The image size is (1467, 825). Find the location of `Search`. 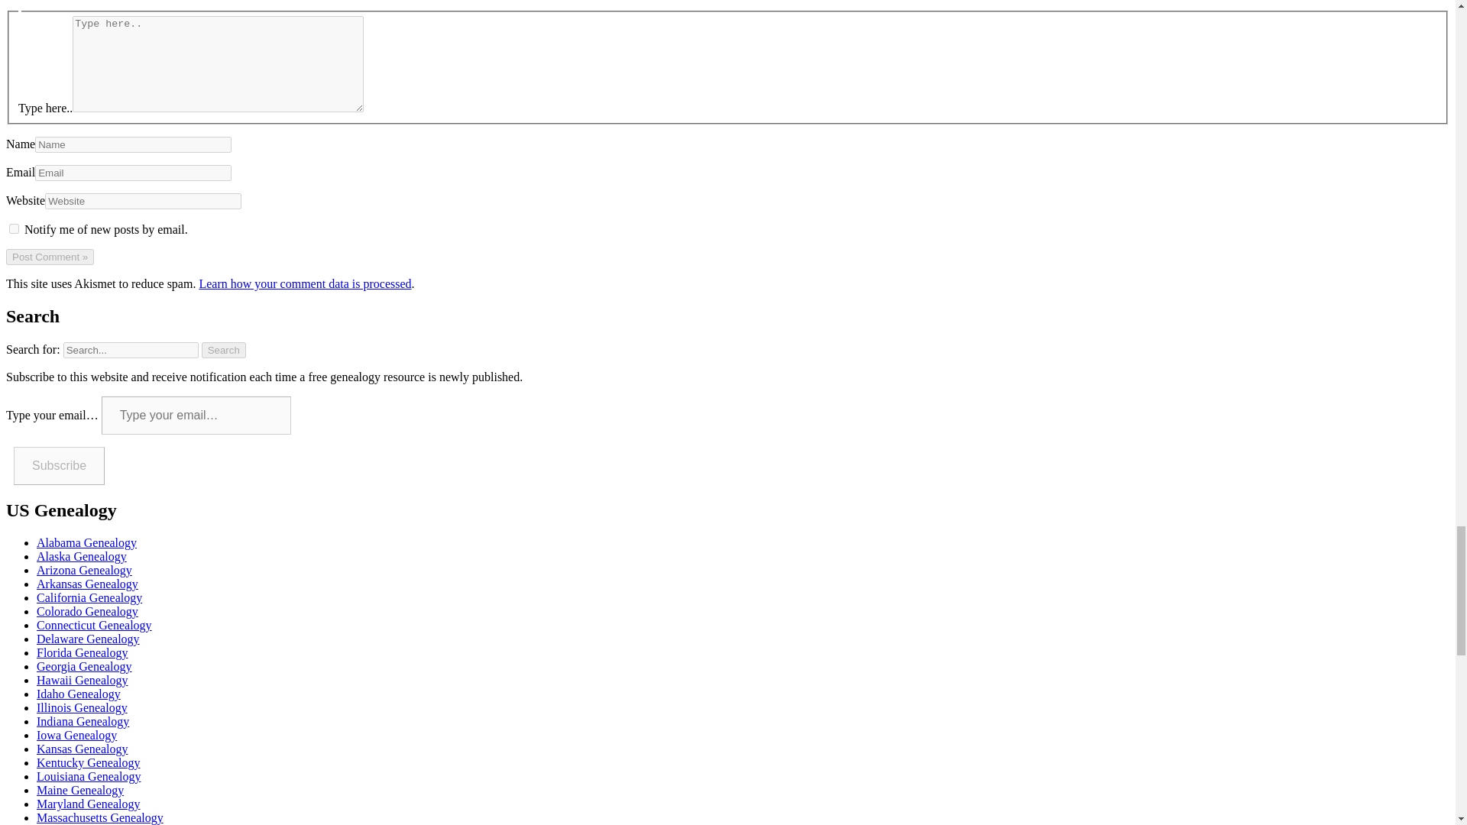

Search is located at coordinates (224, 350).